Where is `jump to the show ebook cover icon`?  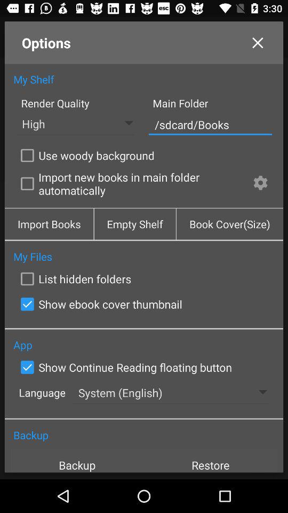
jump to the show ebook cover icon is located at coordinates (99, 304).